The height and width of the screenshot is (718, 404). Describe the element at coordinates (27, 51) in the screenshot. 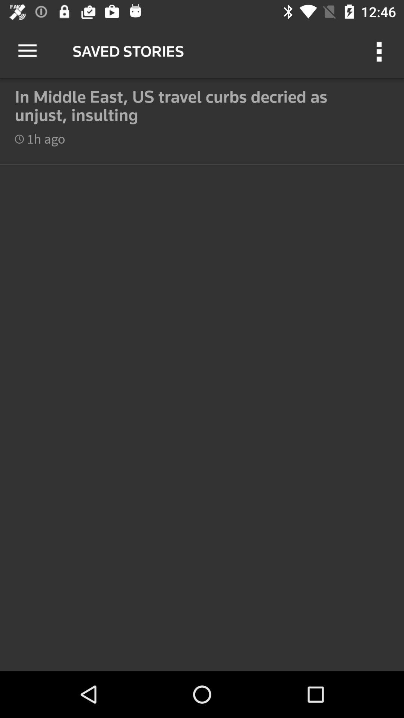

I see `turn off the icon to the left of saved stories icon` at that location.